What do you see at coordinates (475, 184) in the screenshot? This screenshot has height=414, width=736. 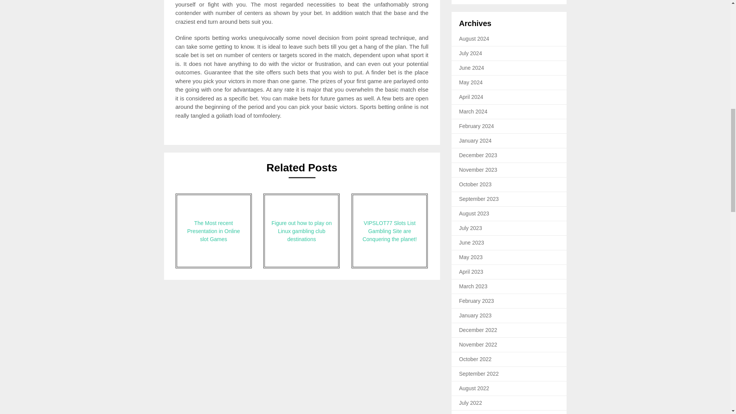 I see `October 2023` at bounding box center [475, 184].